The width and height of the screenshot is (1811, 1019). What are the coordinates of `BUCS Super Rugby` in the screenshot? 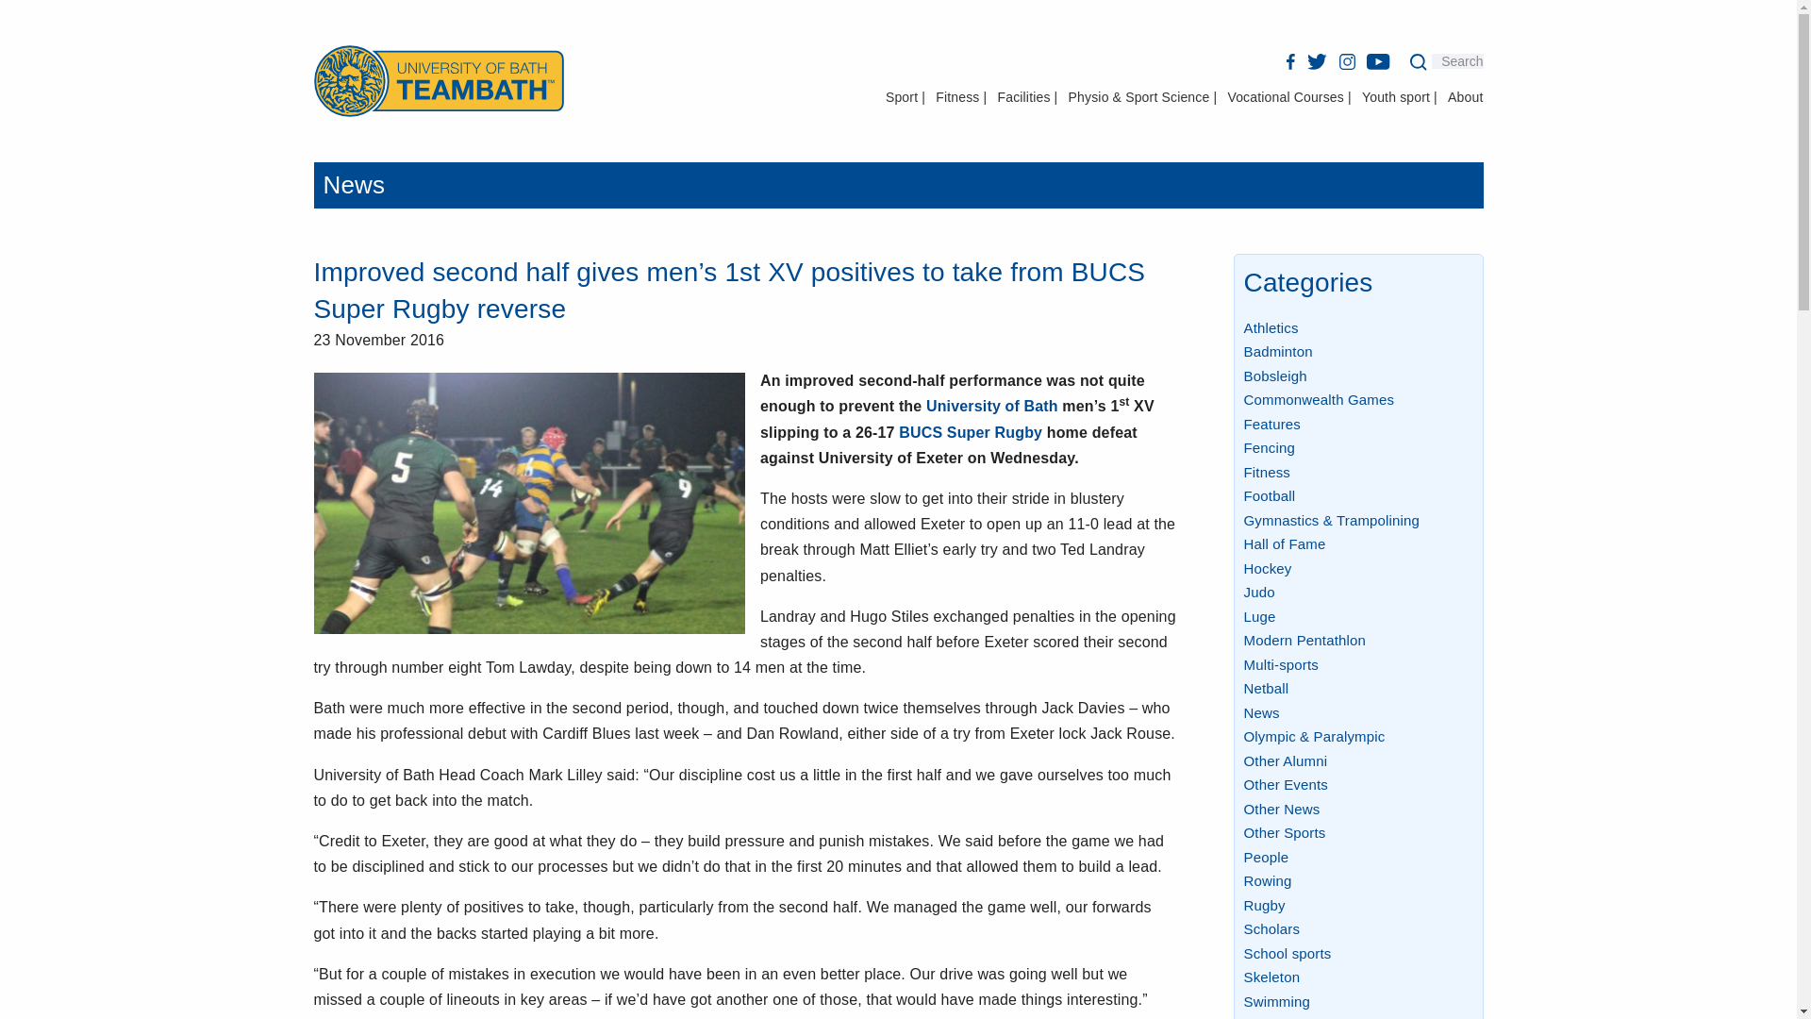 It's located at (970, 432).